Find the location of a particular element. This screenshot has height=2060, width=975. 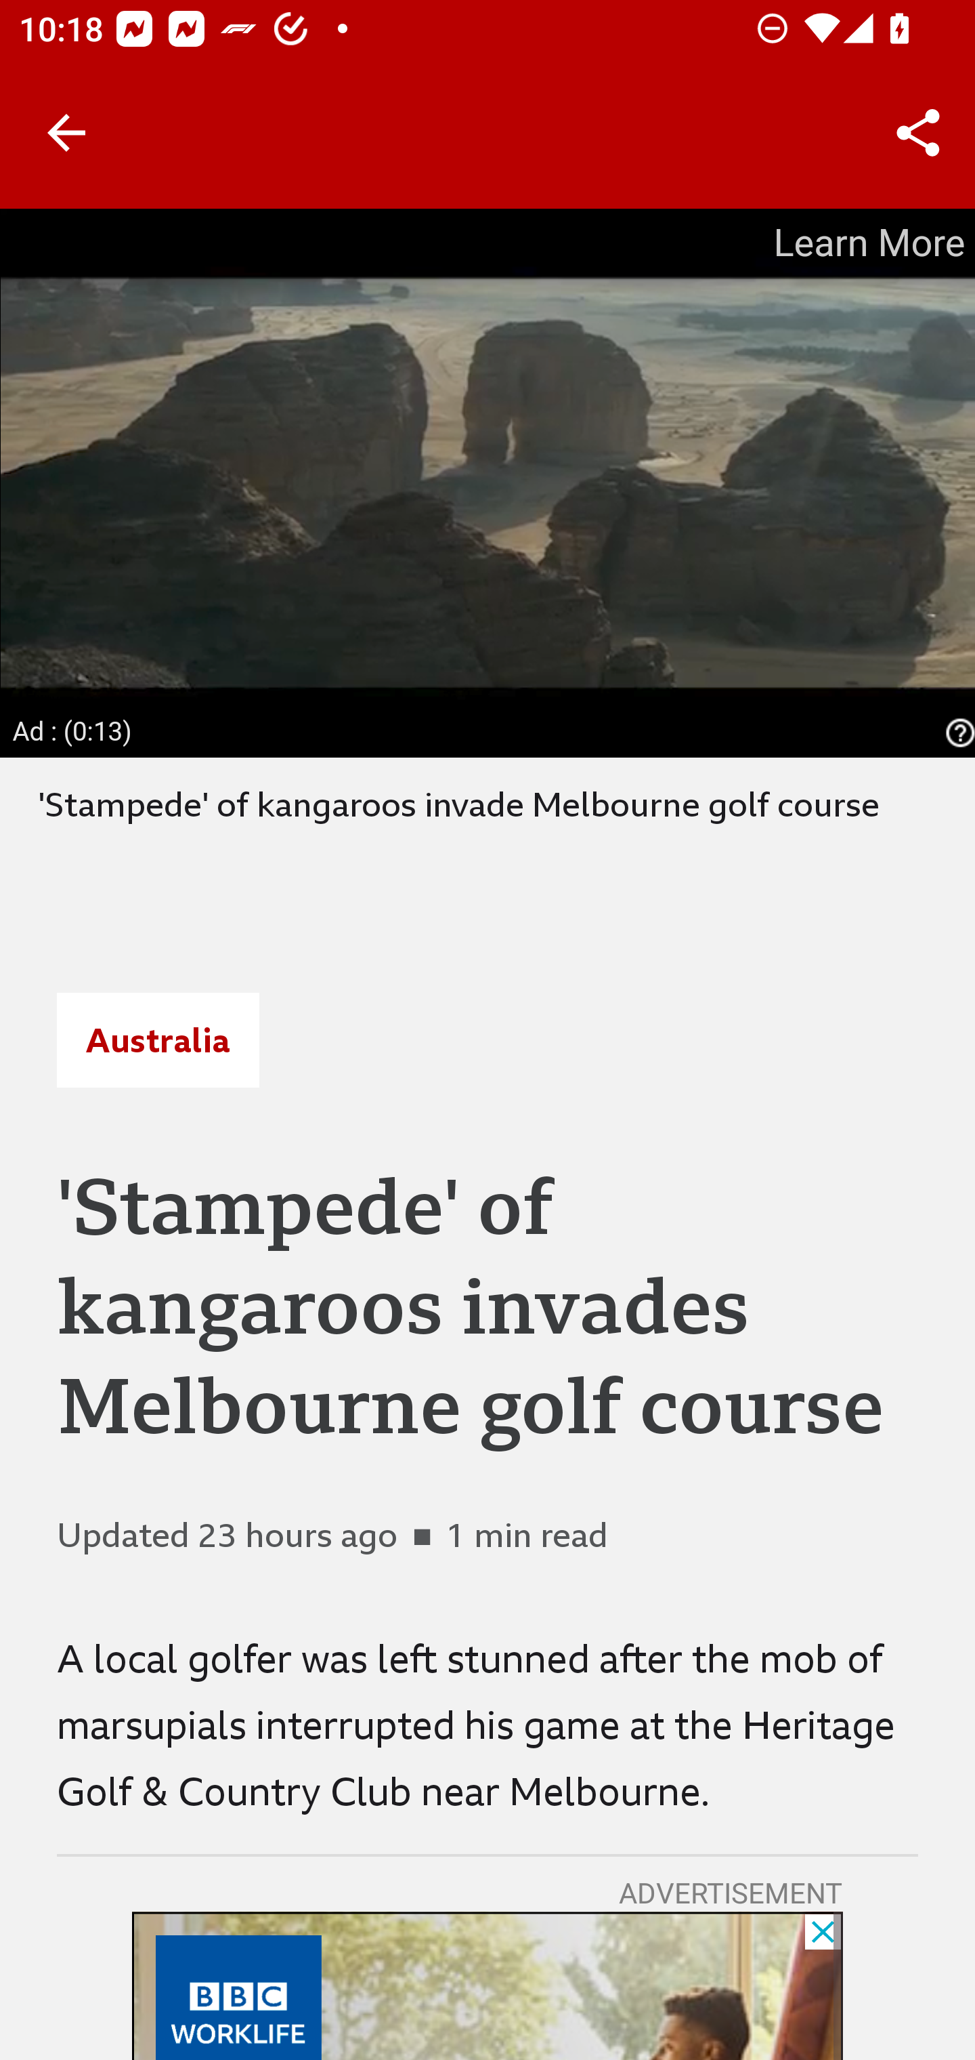

Back is located at coordinates (66, 133).